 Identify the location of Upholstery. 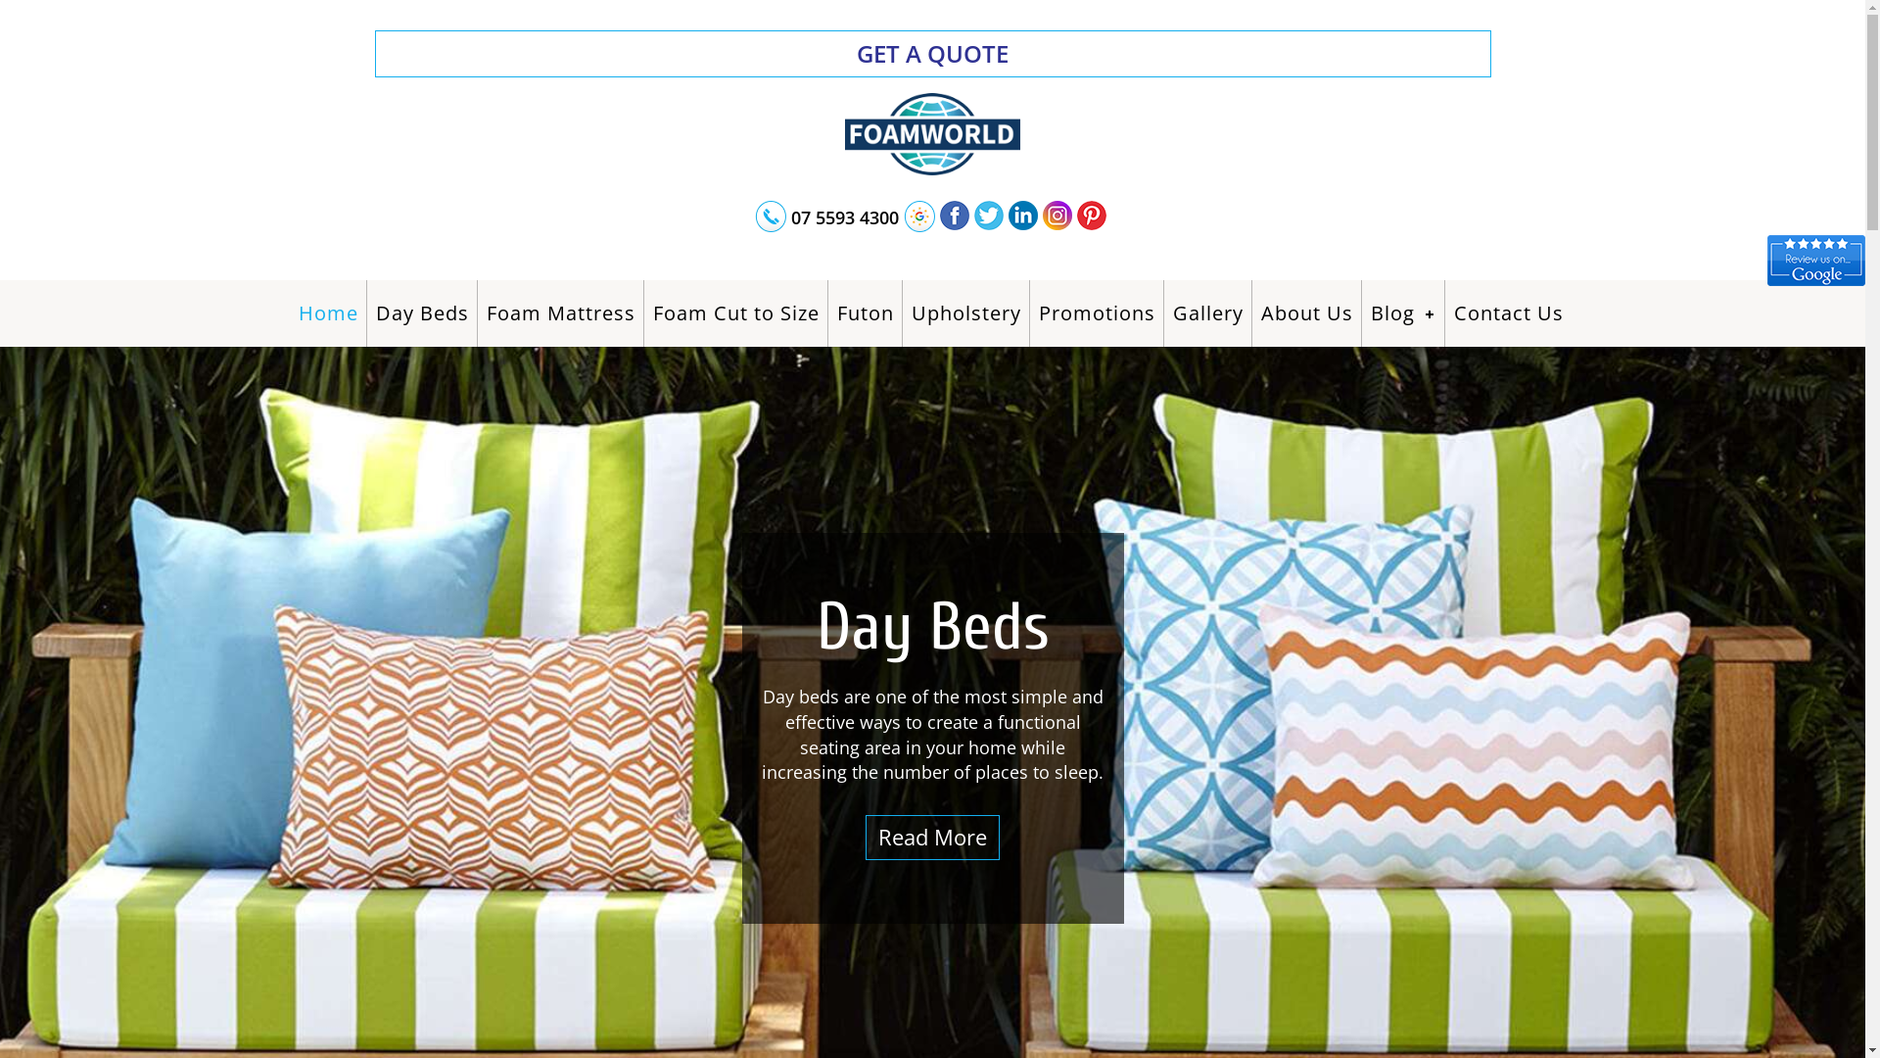
(965, 313).